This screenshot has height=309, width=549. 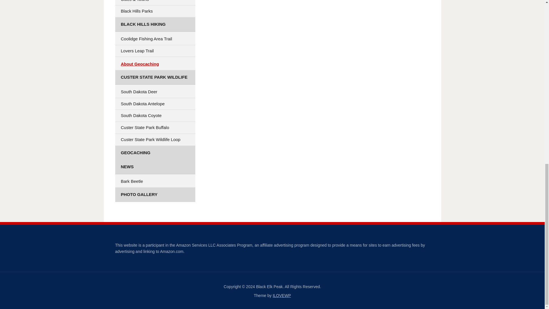 I want to click on NEWS, so click(x=155, y=167).